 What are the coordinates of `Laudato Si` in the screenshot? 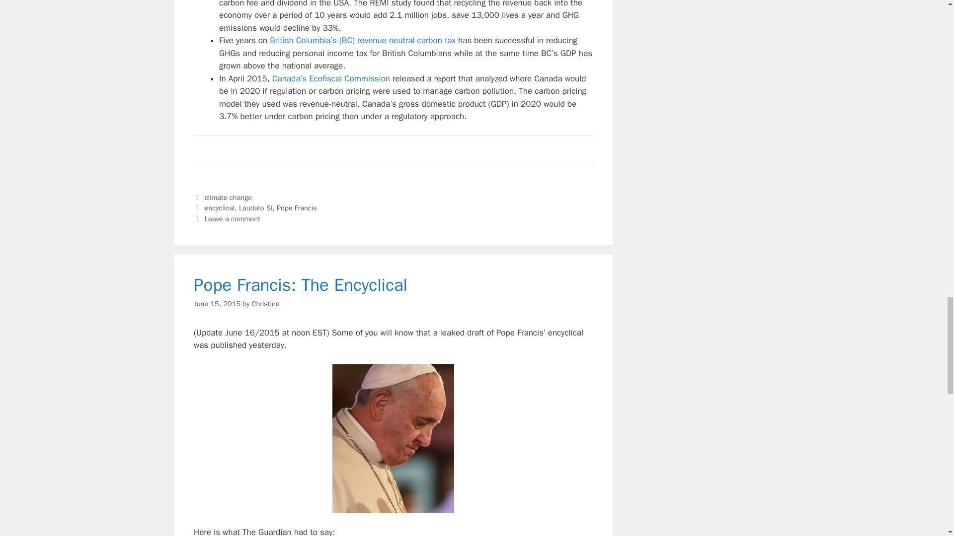 It's located at (255, 207).